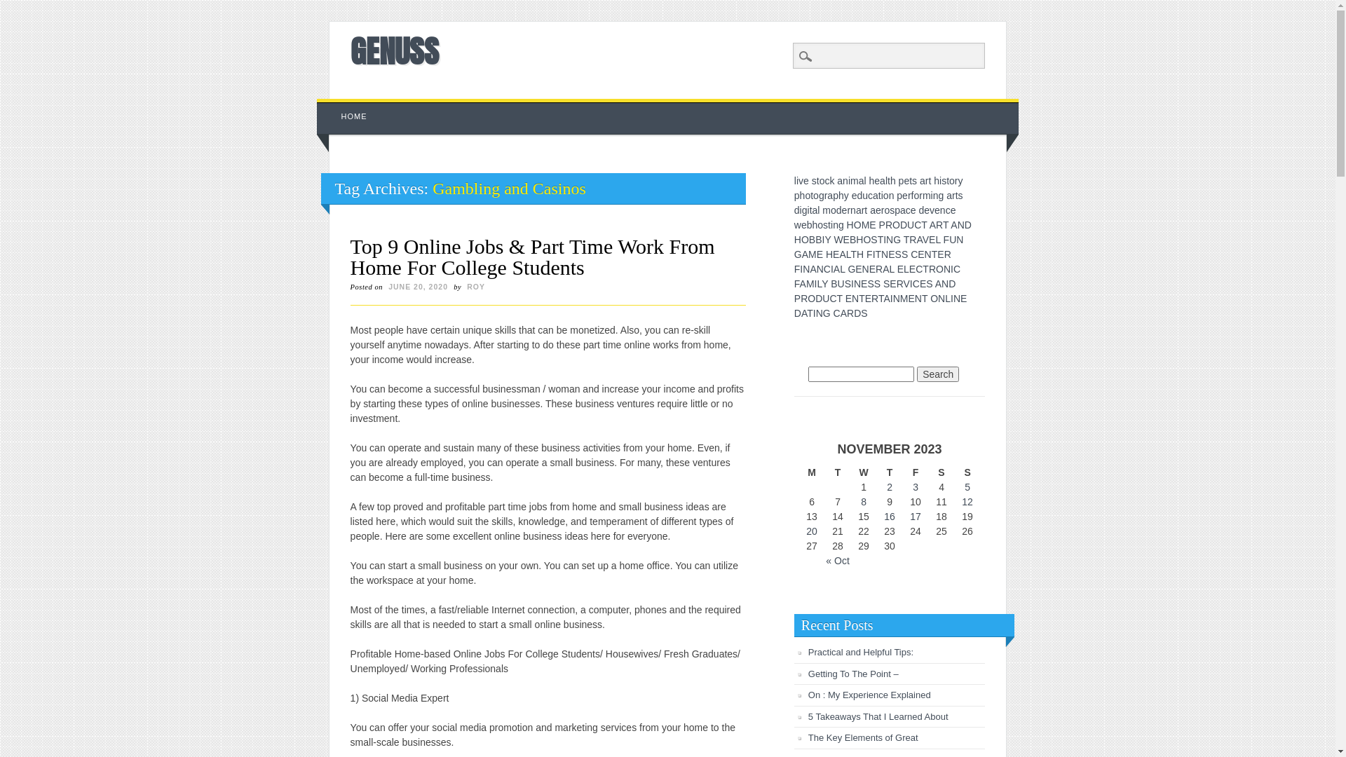 This screenshot has width=1346, height=757. What do you see at coordinates (418, 287) in the screenshot?
I see `JUNE 20, 2020` at bounding box center [418, 287].